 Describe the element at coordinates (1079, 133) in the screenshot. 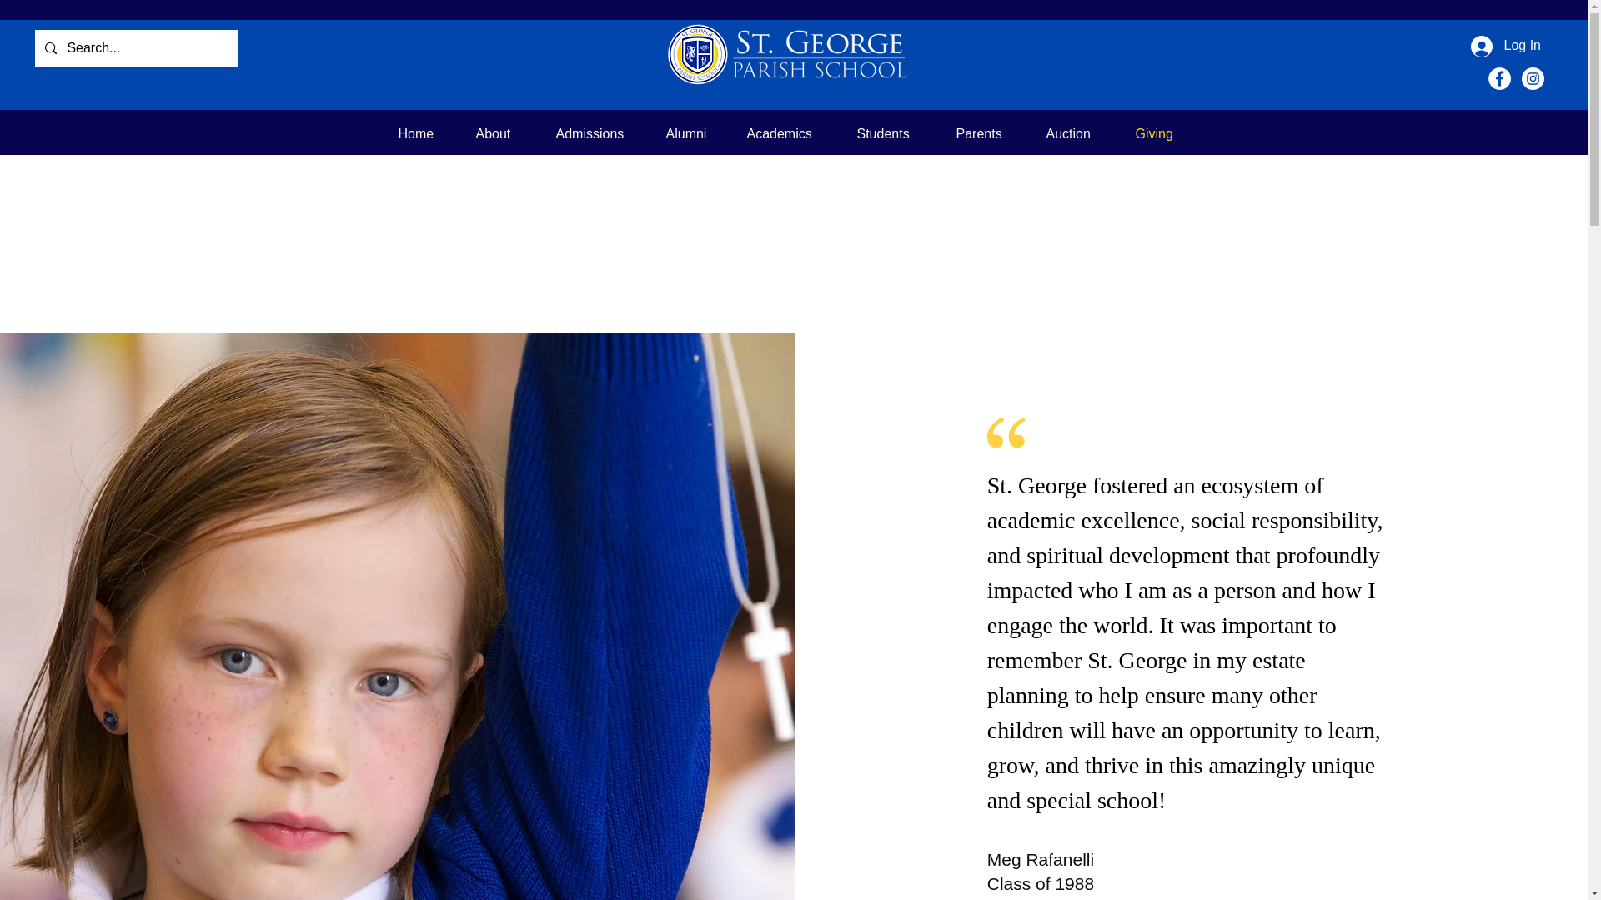

I see `Auction` at that location.